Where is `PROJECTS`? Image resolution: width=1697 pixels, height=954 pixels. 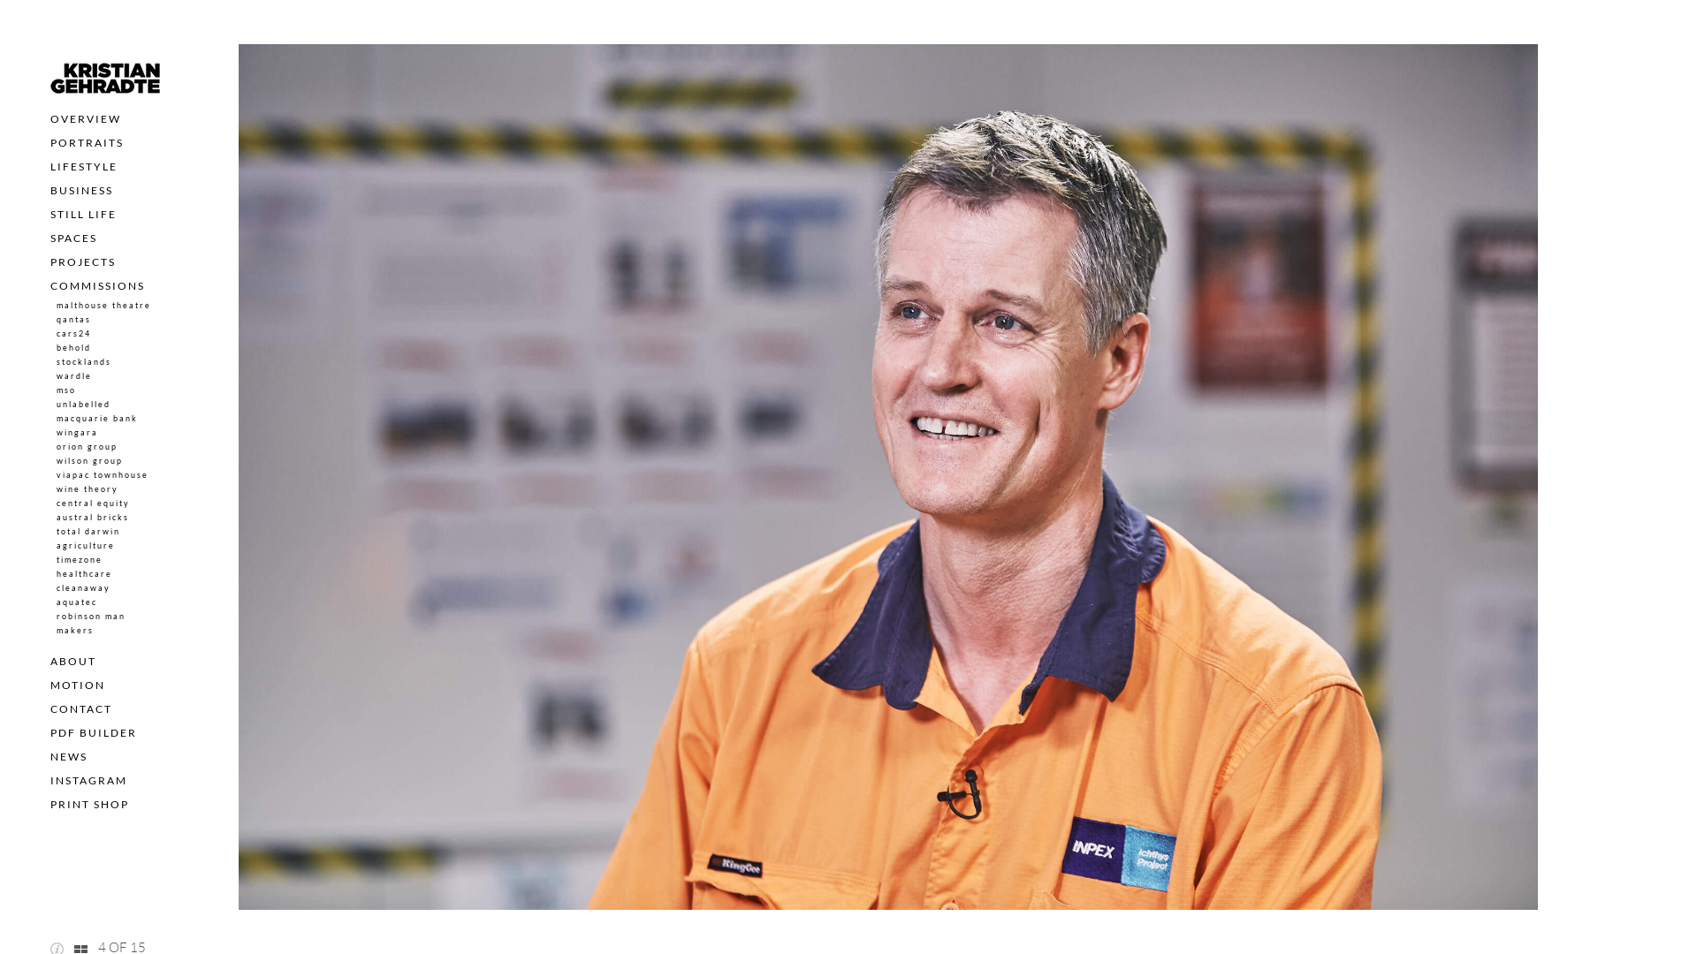
PROJECTS is located at coordinates (83, 261).